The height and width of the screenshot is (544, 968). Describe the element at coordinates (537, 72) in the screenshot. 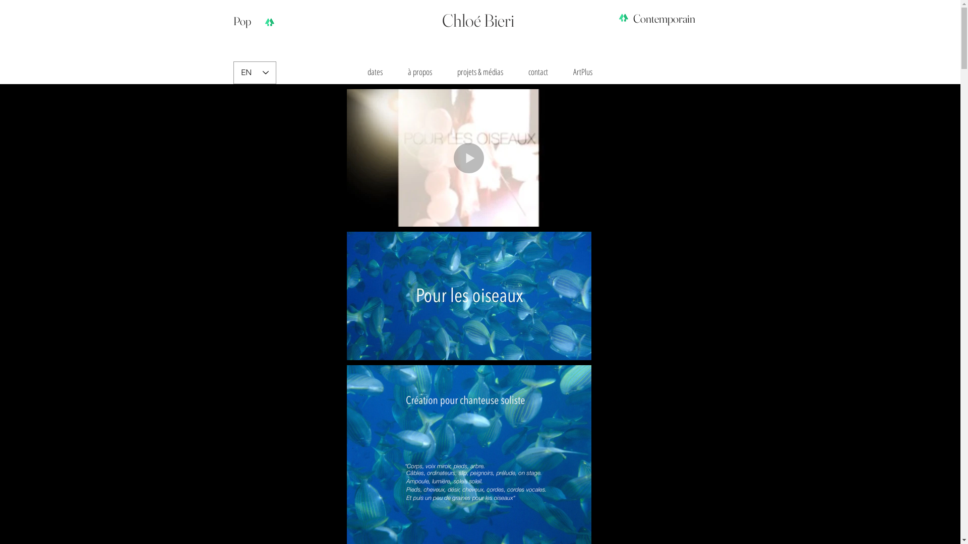

I see `contact` at that location.